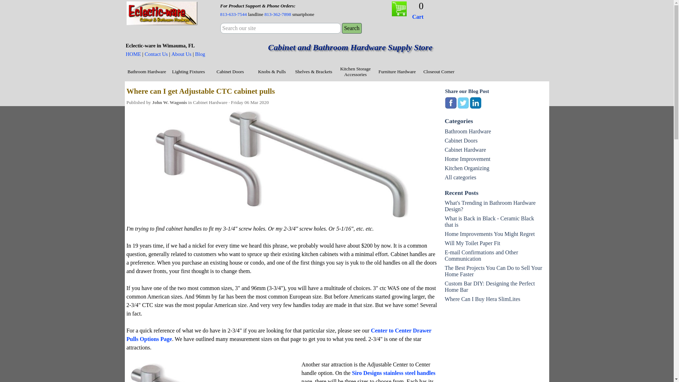 The width and height of the screenshot is (679, 382). What do you see at coordinates (189, 71) in the screenshot?
I see `Lighting Fixtures` at bounding box center [189, 71].